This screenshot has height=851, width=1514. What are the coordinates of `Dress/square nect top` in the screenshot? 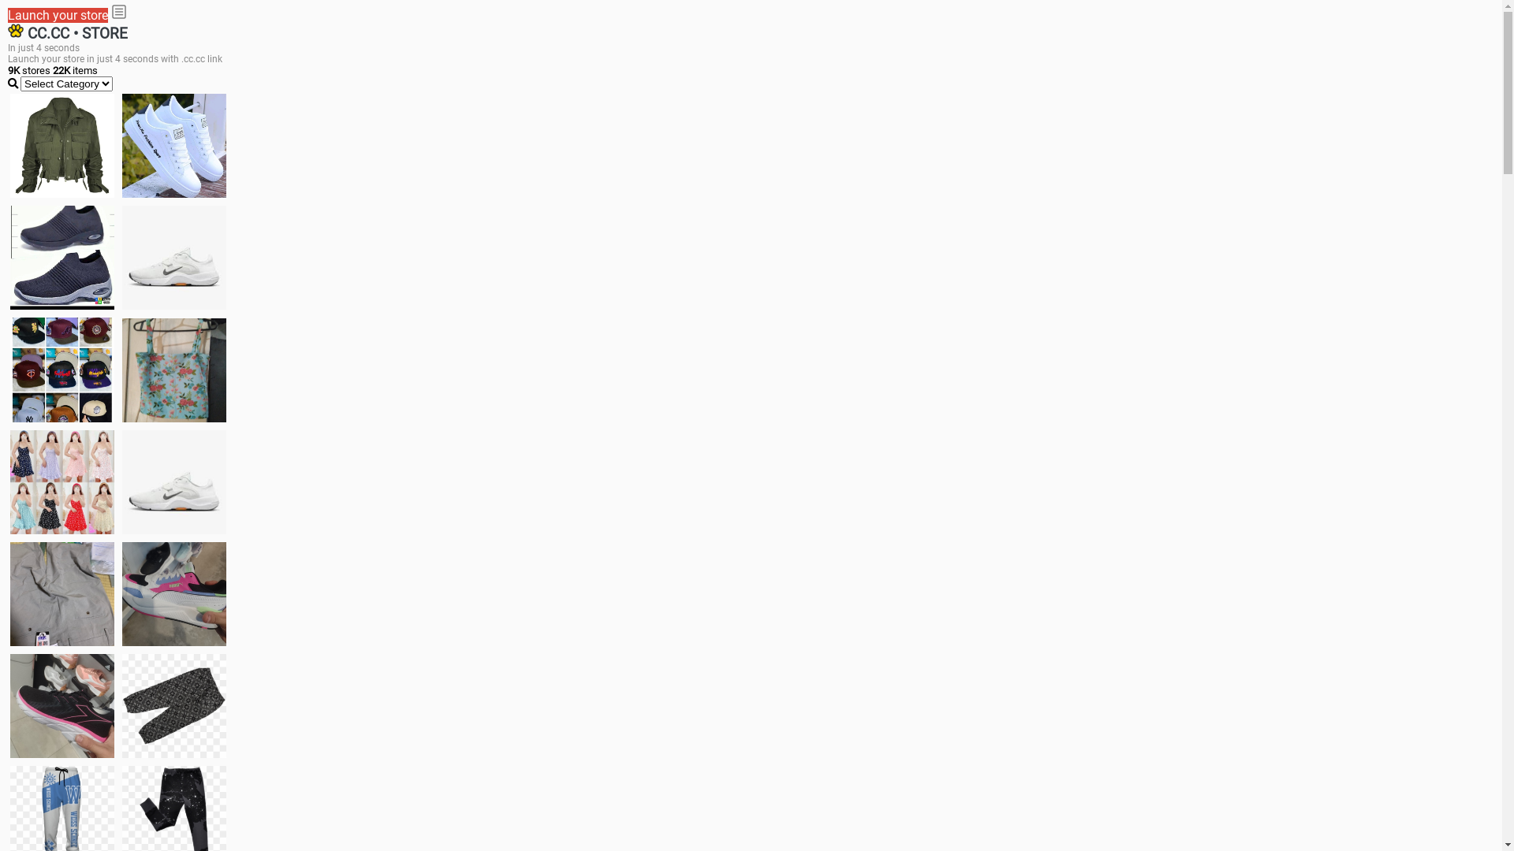 It's located at (62, 482).